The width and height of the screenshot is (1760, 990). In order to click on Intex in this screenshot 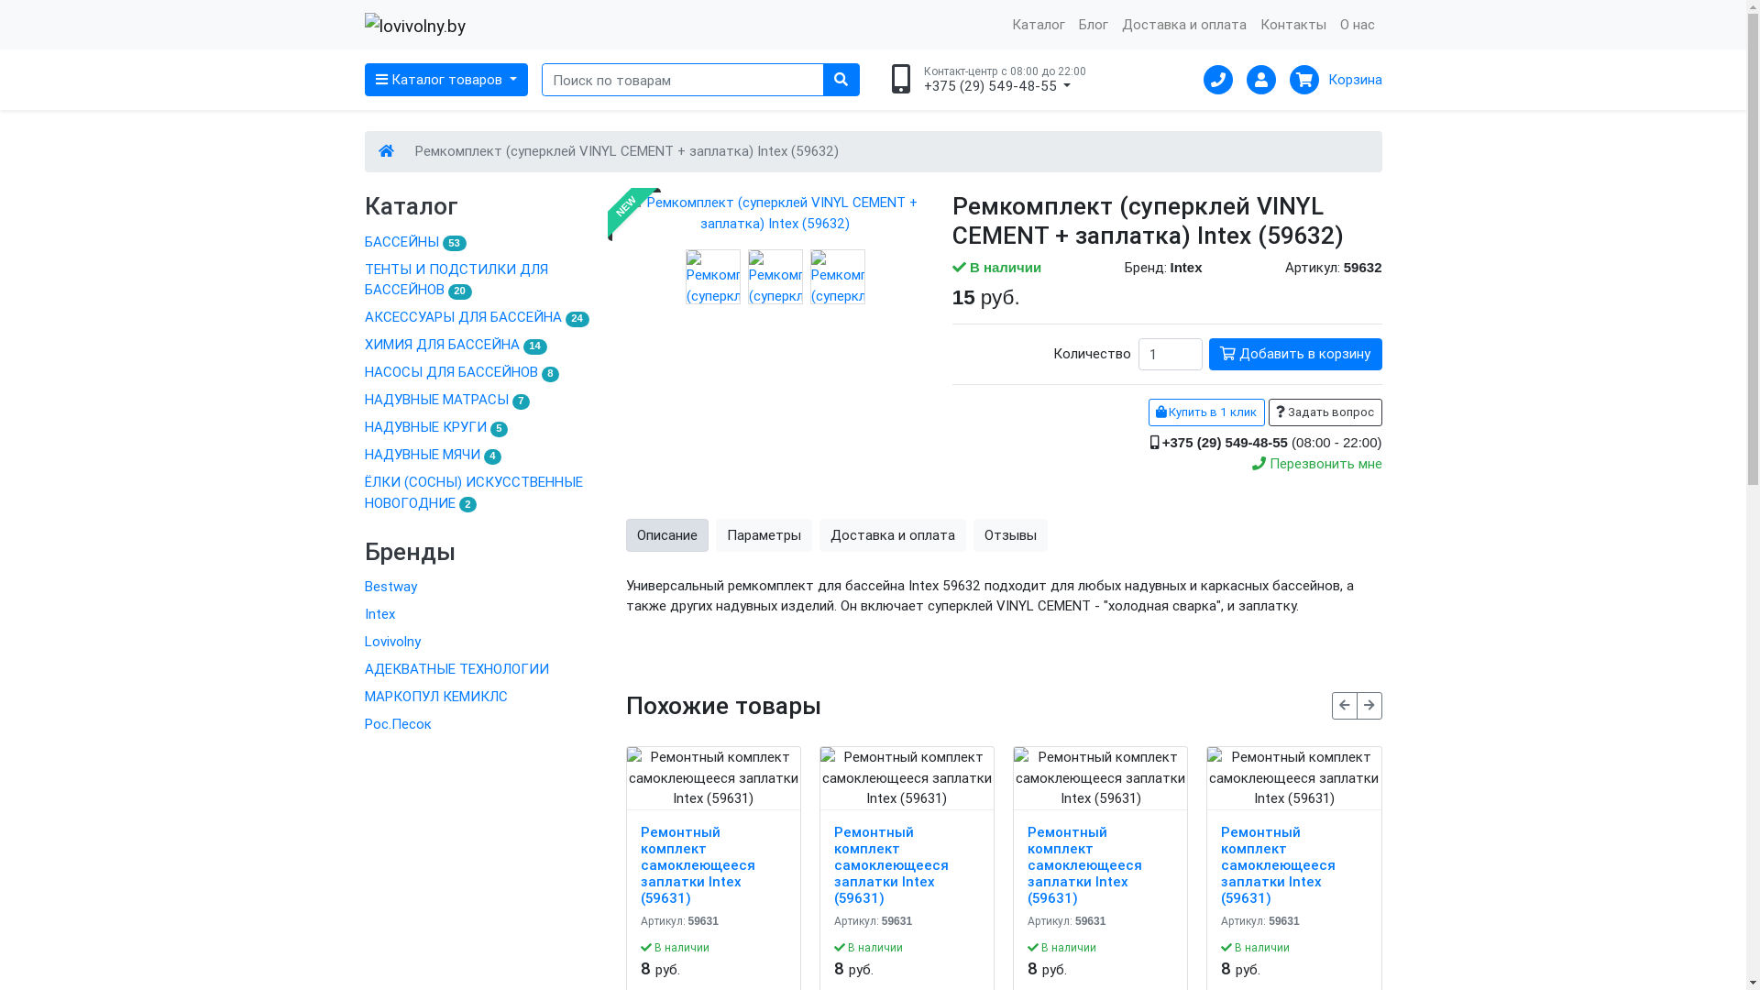, I will do `click(482, 615)`.